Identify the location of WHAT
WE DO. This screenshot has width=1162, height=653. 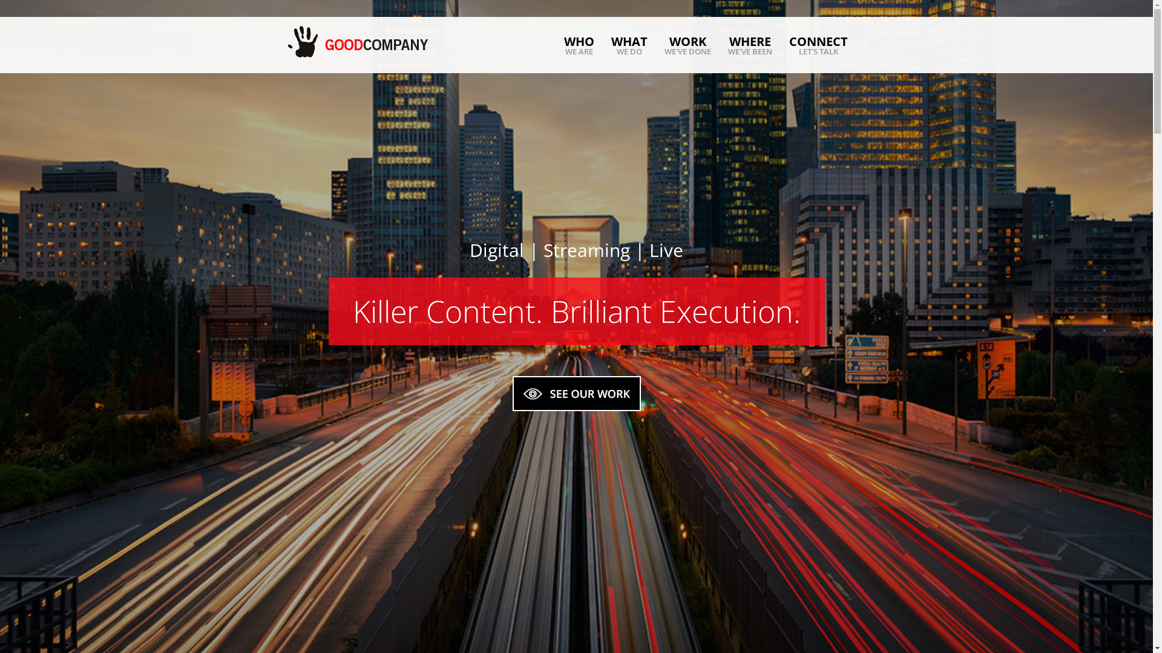
(629, 46).